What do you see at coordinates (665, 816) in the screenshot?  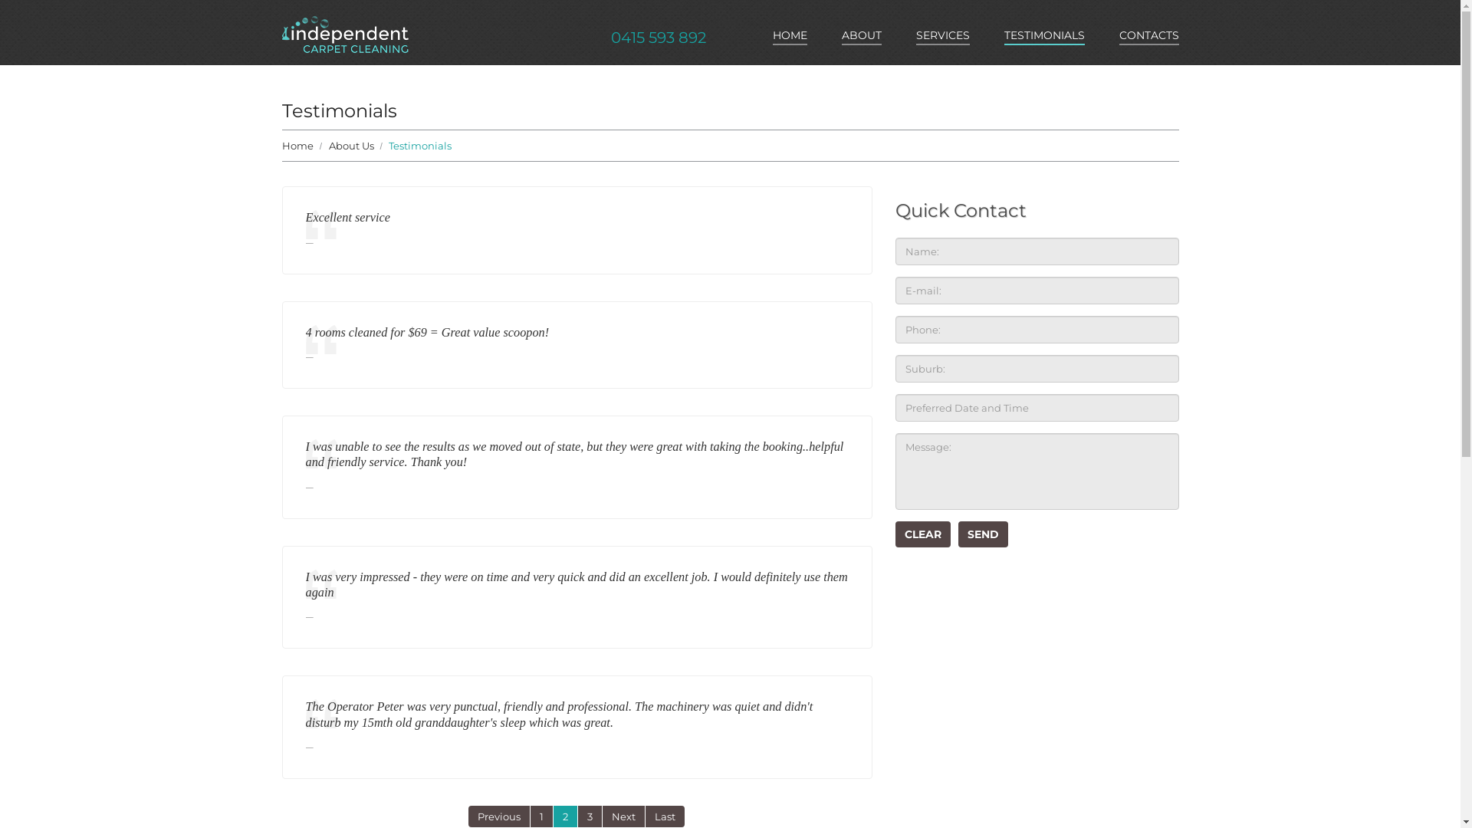 I see `Last` at bounding box center [665, 816].